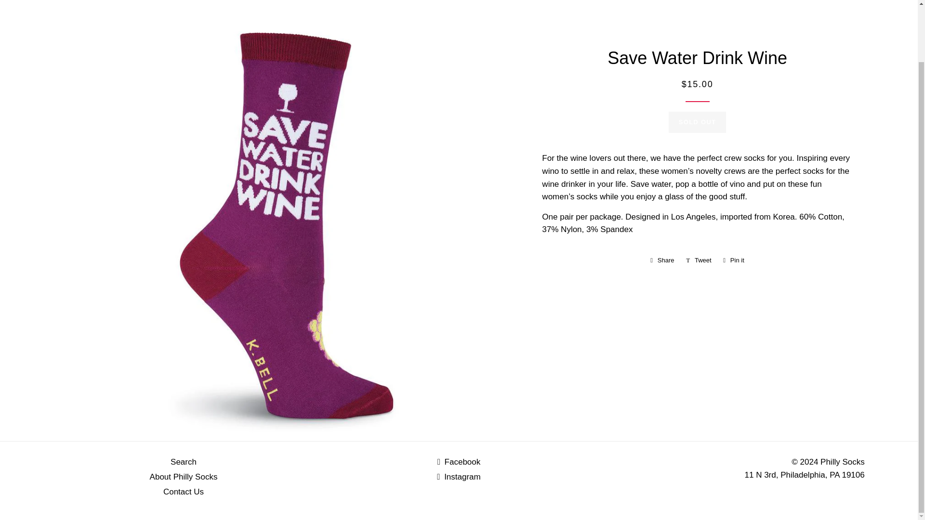 Image resolution: width=925 pixels, height=520 pixels. Describe the element at coordinates (698, 122) in the screenshot. I see `Contact Us` at that location.